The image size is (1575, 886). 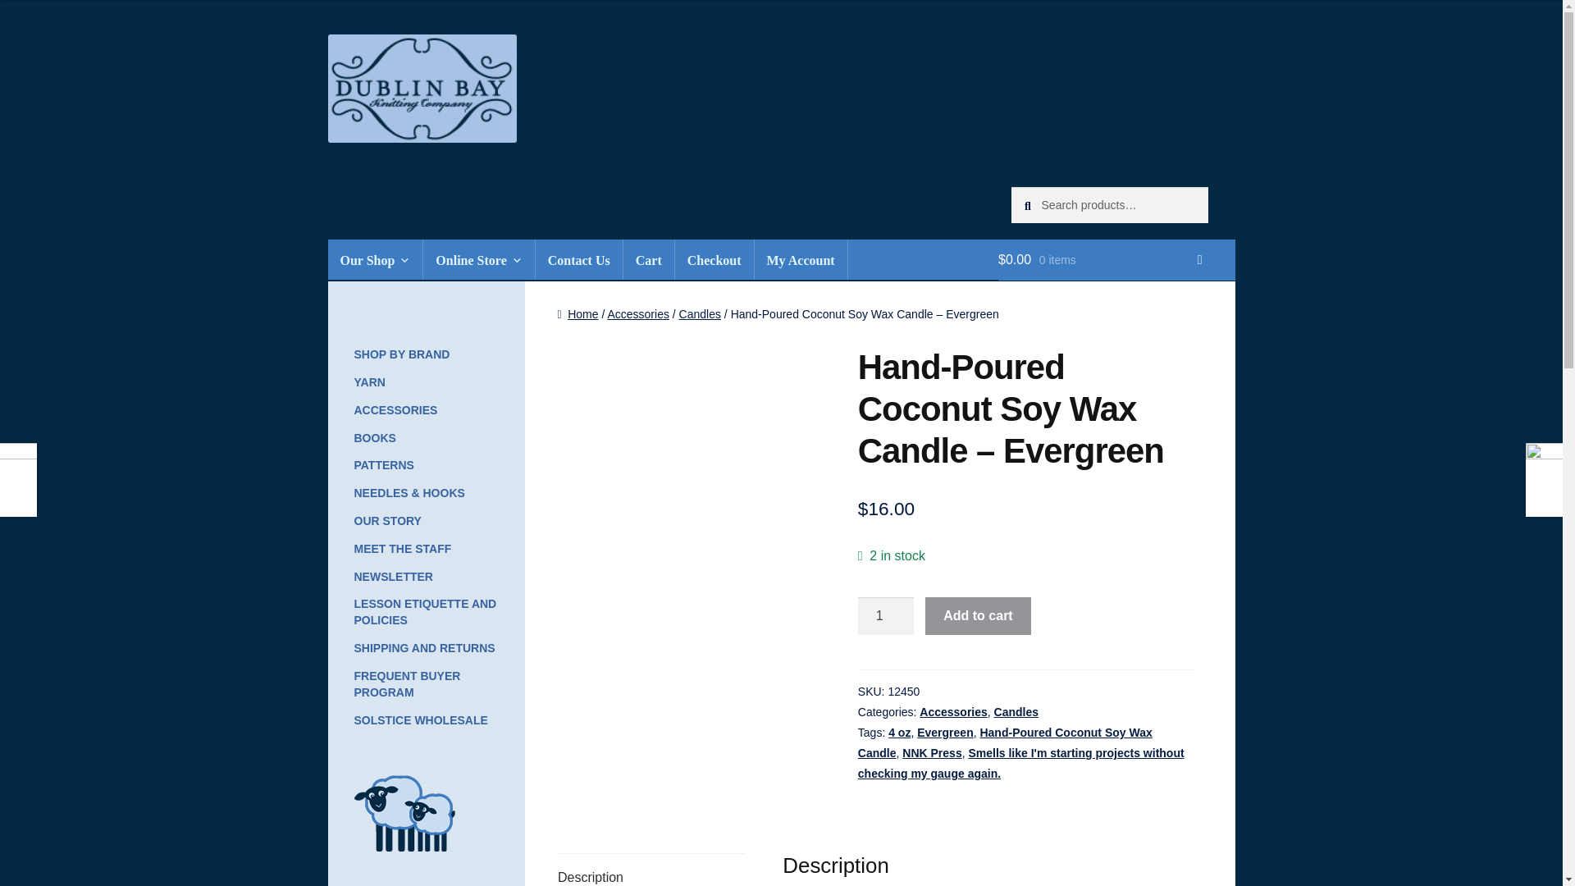 What do you see at coordinates (1116, 259) in the screenshot?
I see `View your shopping cart` at bounding box center [1116, 259].